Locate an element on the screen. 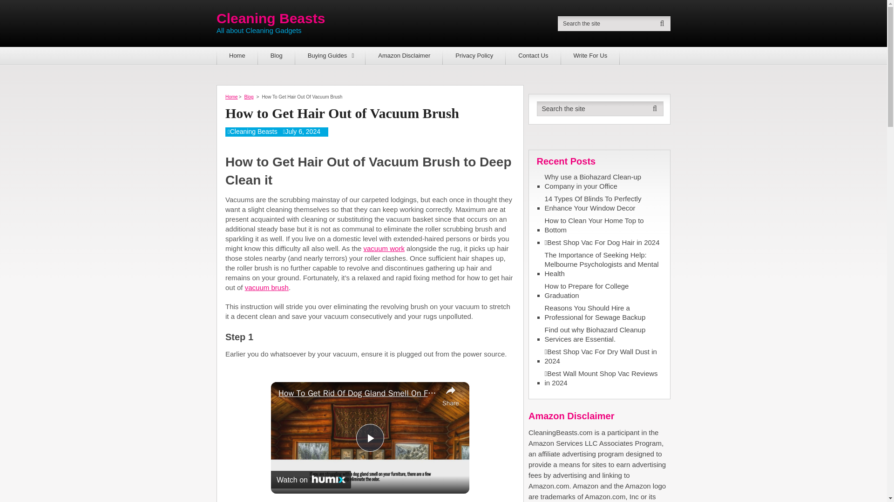 This screenshot has width=894, height=502. Home is located at coordinates (237, 56).